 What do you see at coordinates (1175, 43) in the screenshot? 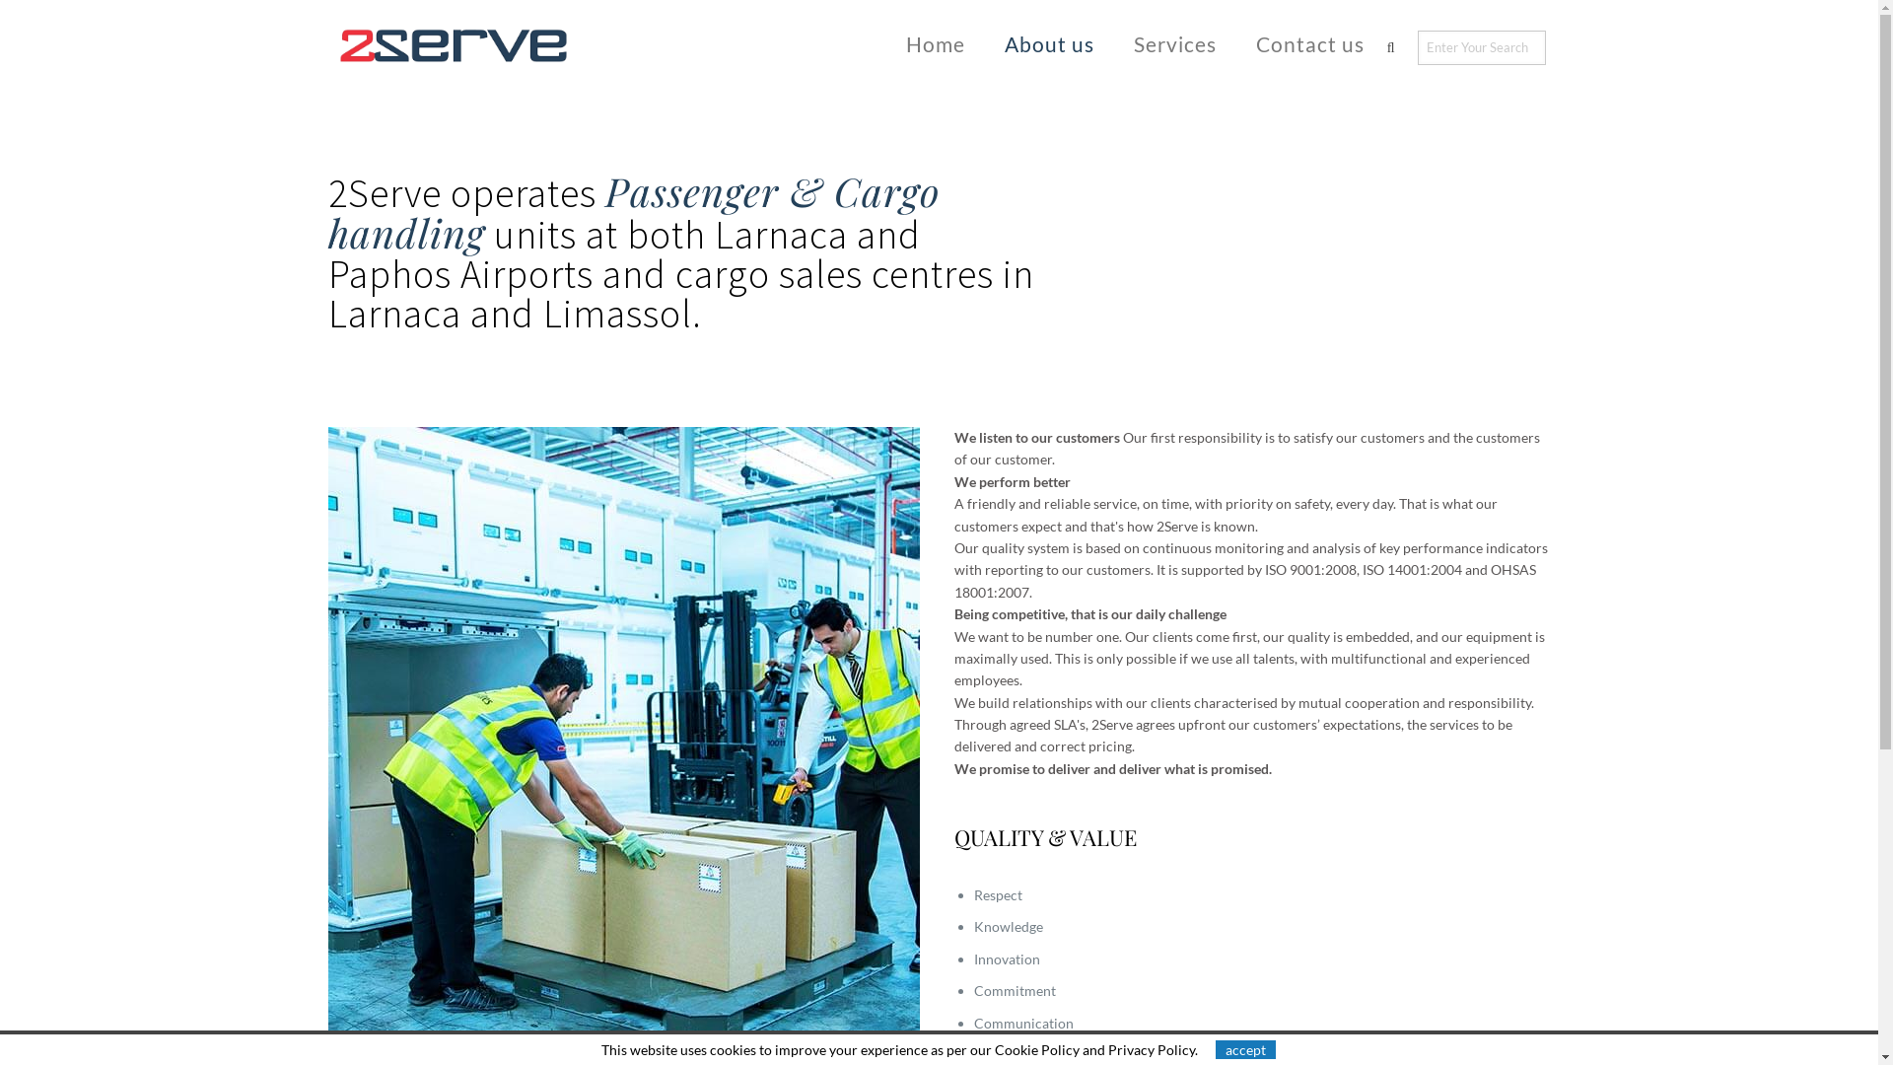
I see `Services` at bounding box center [1175, 43].